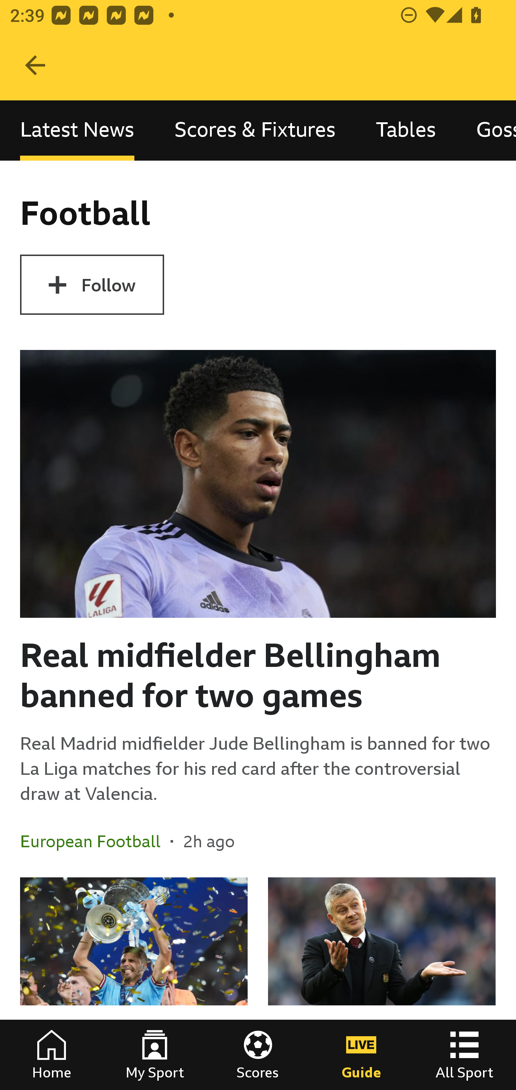 Image resolution: width=516 pixels, height=1090 pixels. Describe the element at coordinates (92, 285) in the screenshot. I see `Follow Football Follow` at that location.